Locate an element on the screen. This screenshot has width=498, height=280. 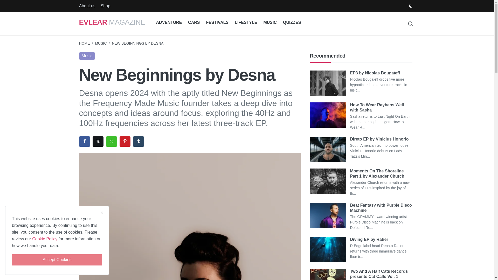
ADVENTURE is located at coordinates (169, 23).